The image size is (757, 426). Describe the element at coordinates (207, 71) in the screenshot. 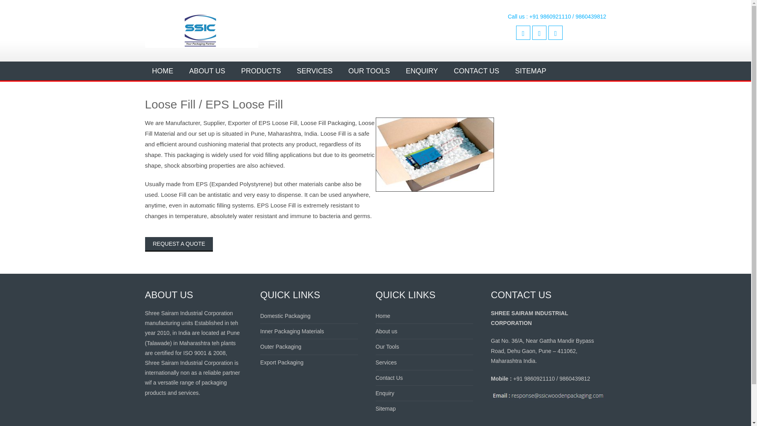

I see `ABOUT US` at that location.